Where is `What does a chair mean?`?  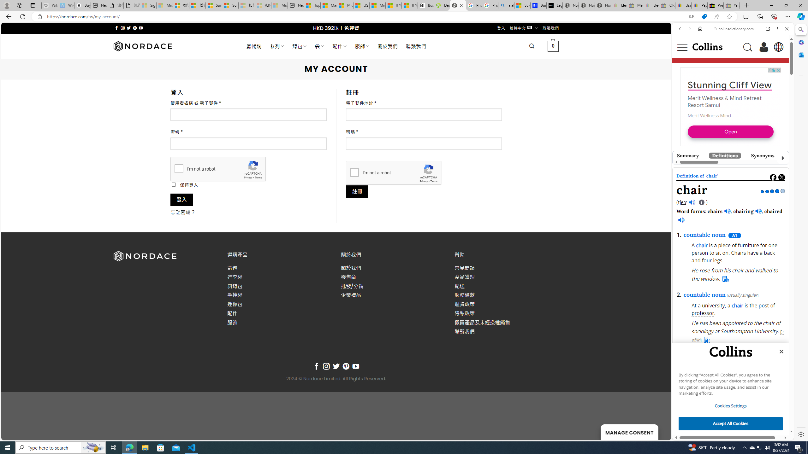
What does a chair mean? is located at coordinates (724, 364).